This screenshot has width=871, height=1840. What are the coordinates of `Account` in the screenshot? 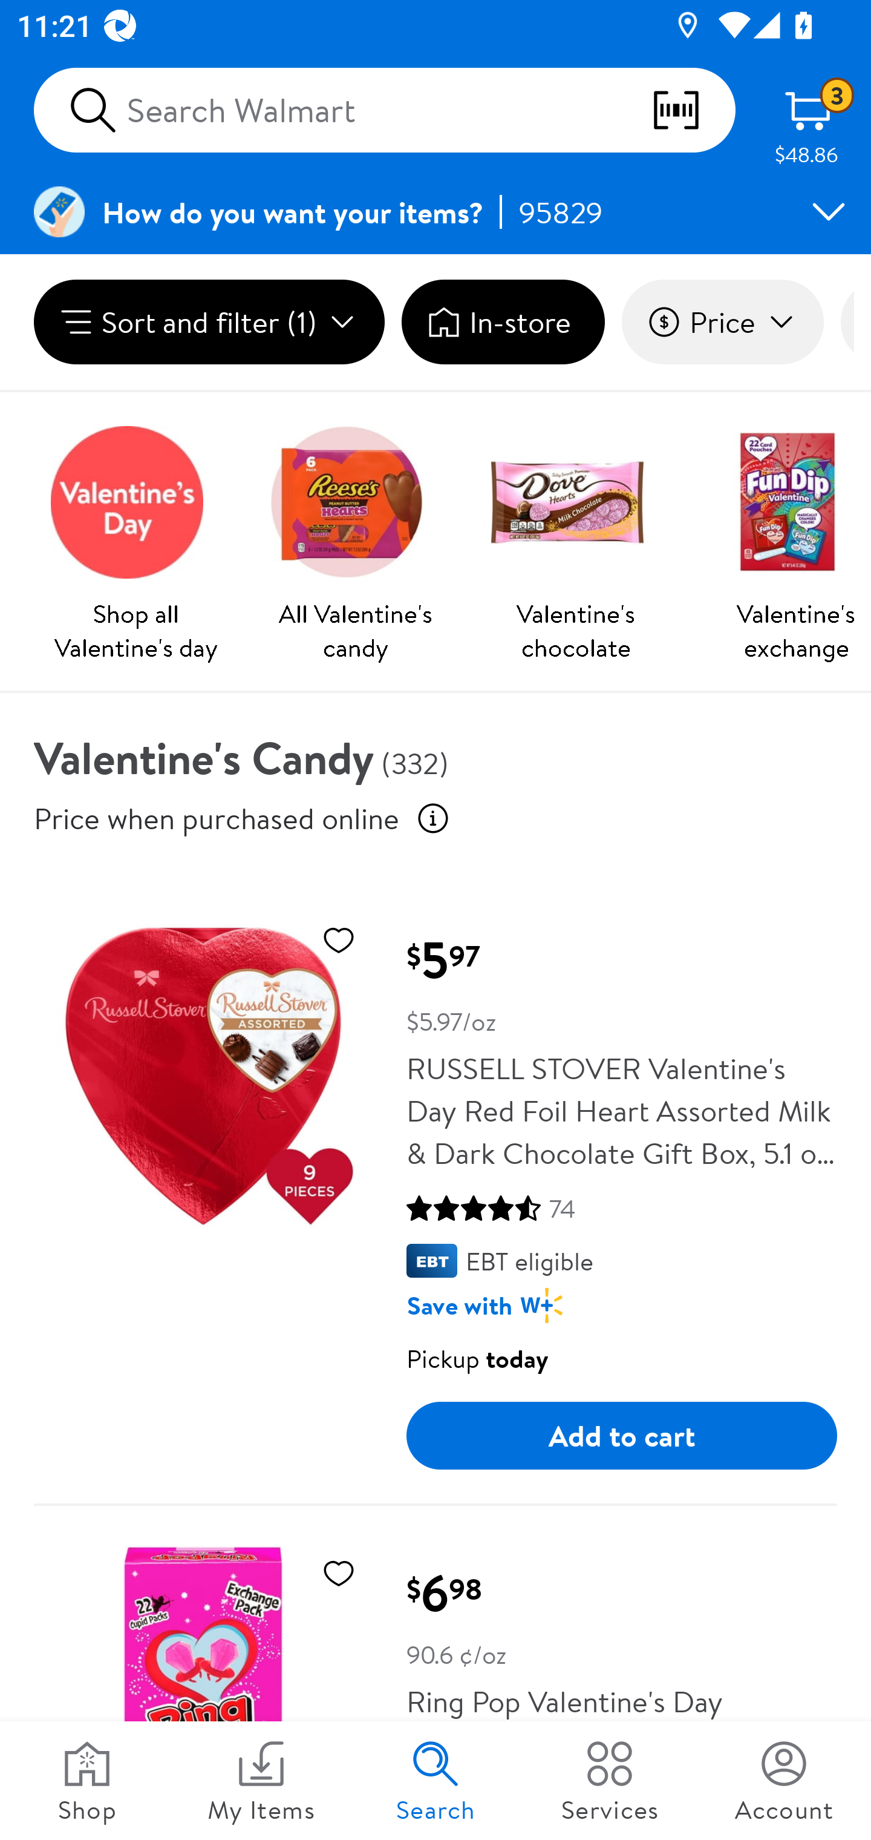 It's located at (784, 1781).